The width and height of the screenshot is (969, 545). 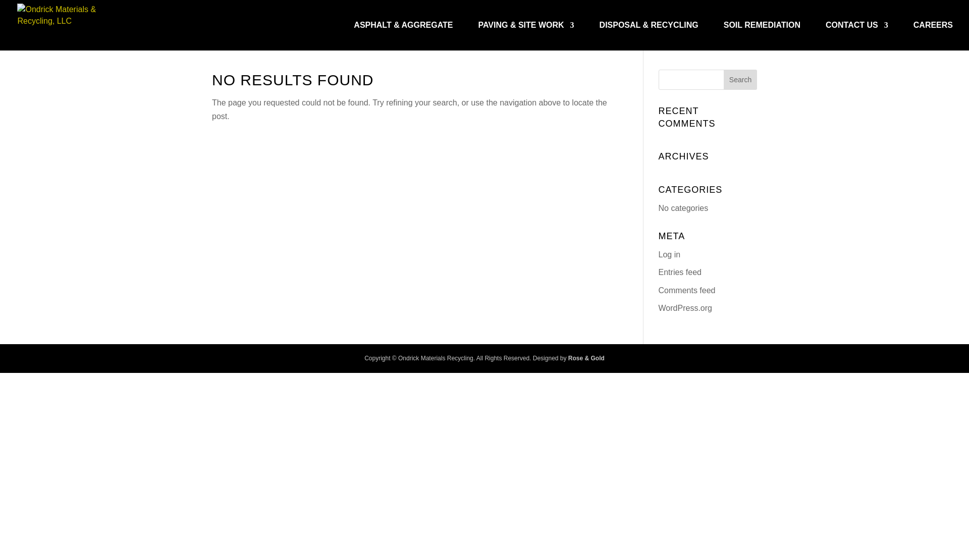 What do you see at coordinates (670, 254) in the screenshot?
I see `Log in` at bounding box center [670, 254].